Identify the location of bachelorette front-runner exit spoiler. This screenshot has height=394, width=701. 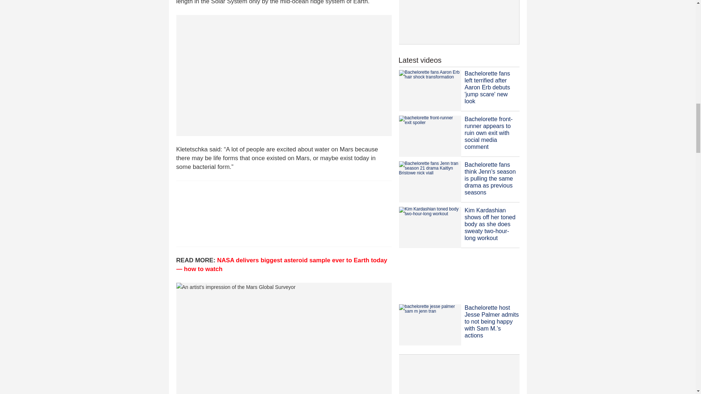
(429, 136).